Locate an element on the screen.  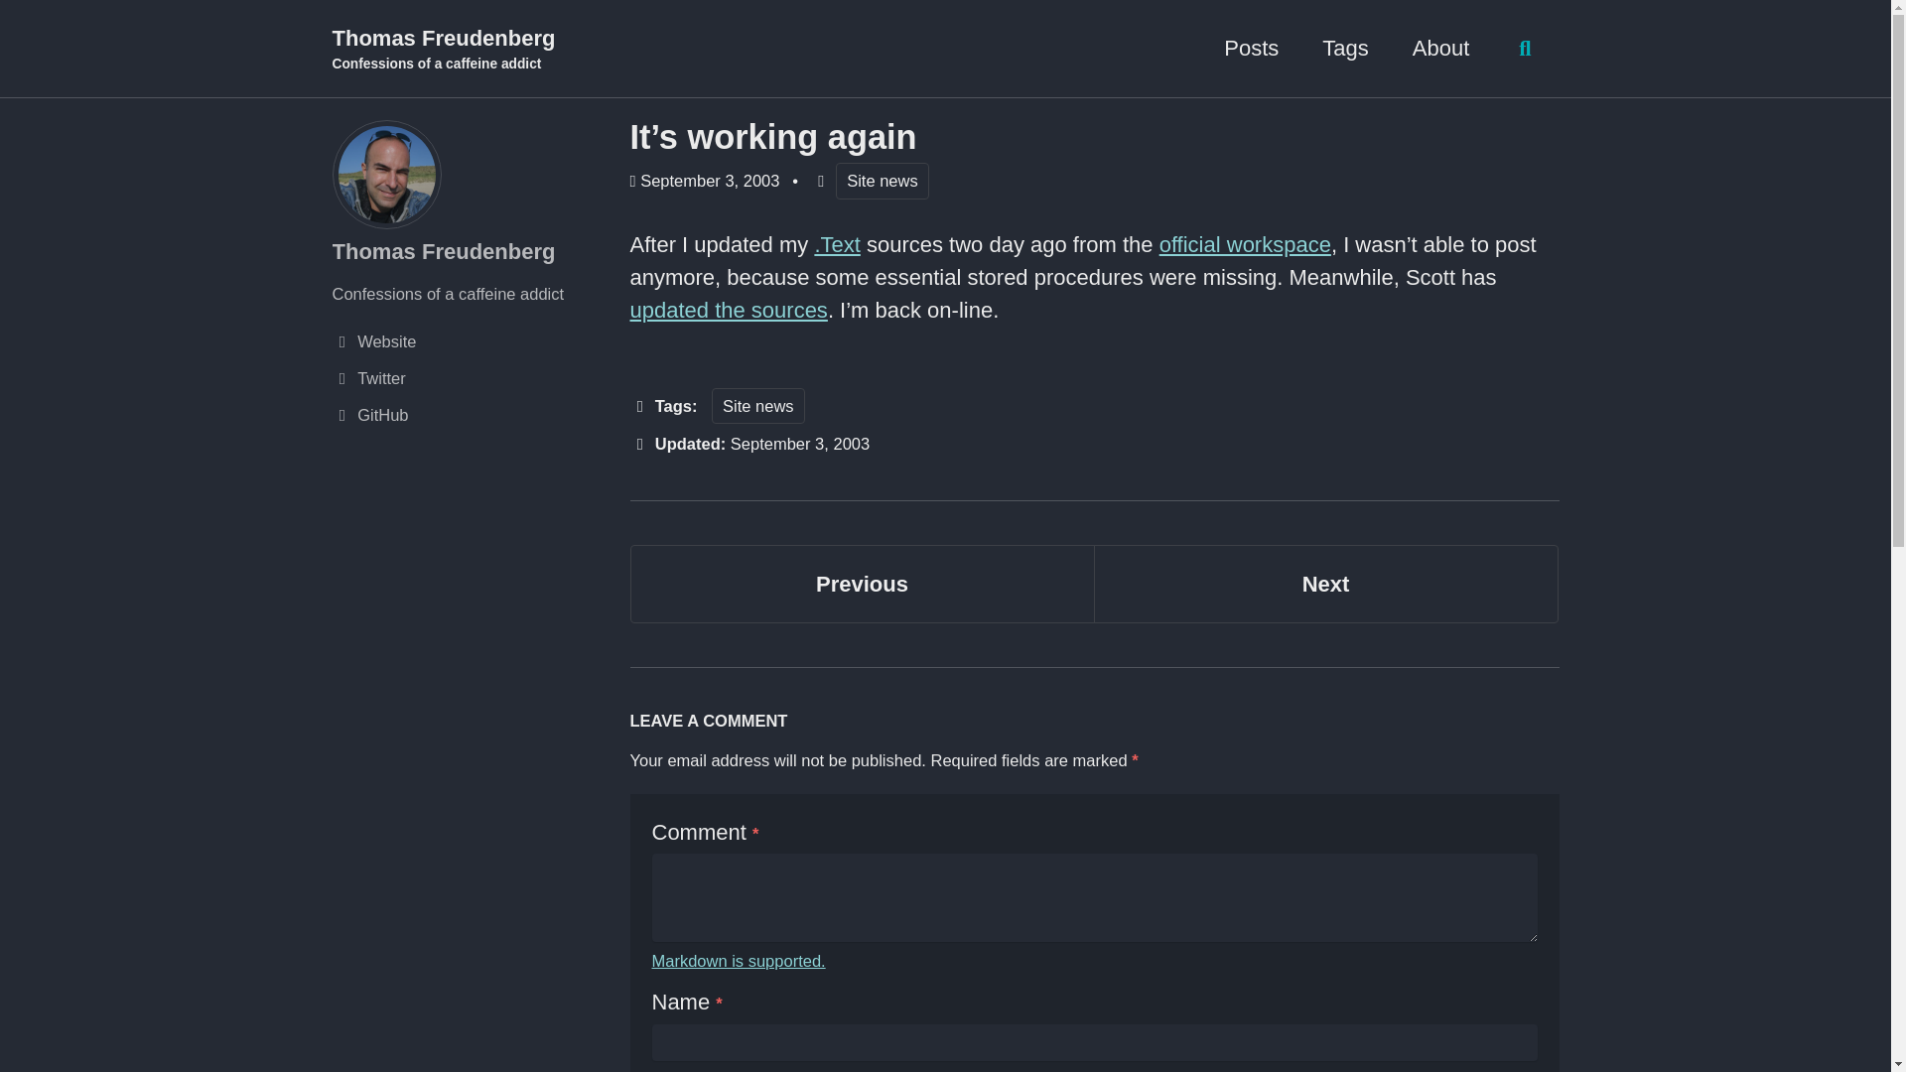
Site news is located at coordinates (883, 181).